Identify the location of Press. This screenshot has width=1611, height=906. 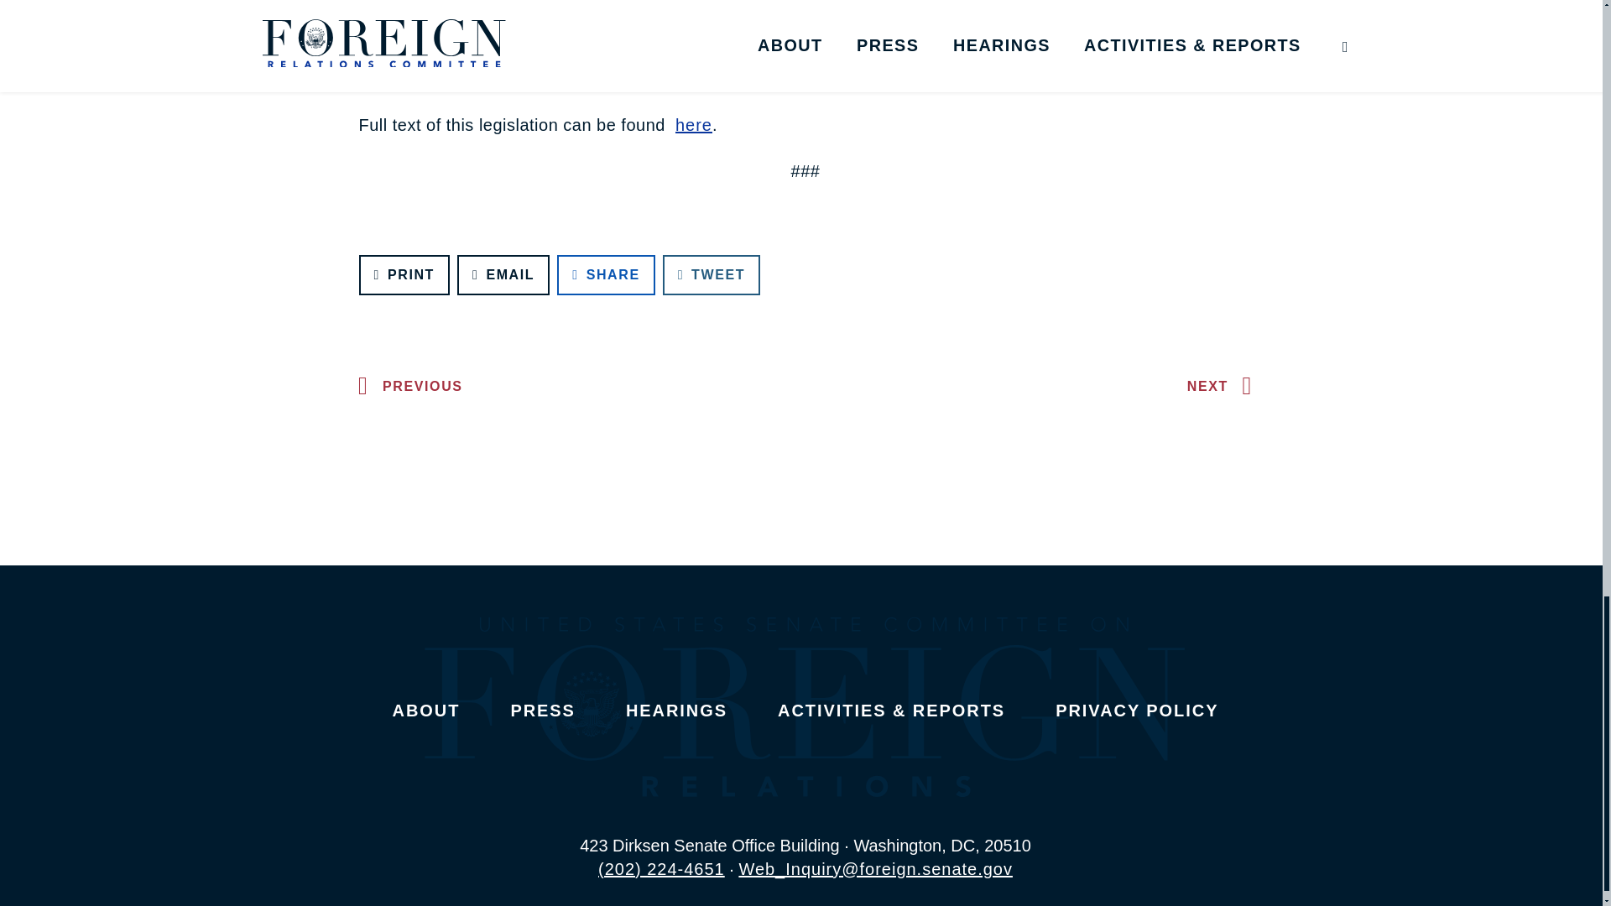
(542, 710).